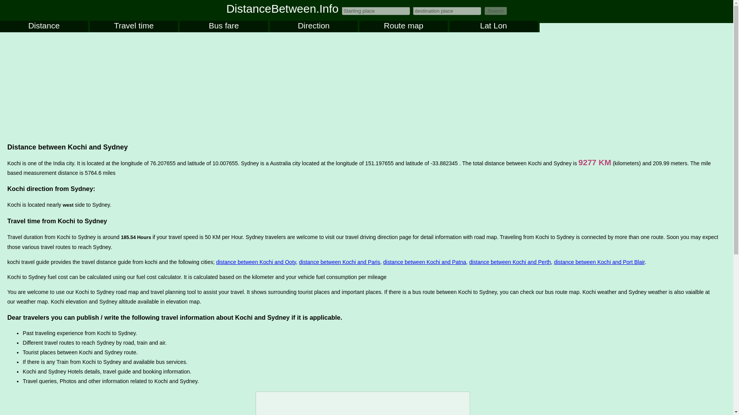  Describe the element at coordinates (496, 11) in the screenshot. I see `Search` at that location.